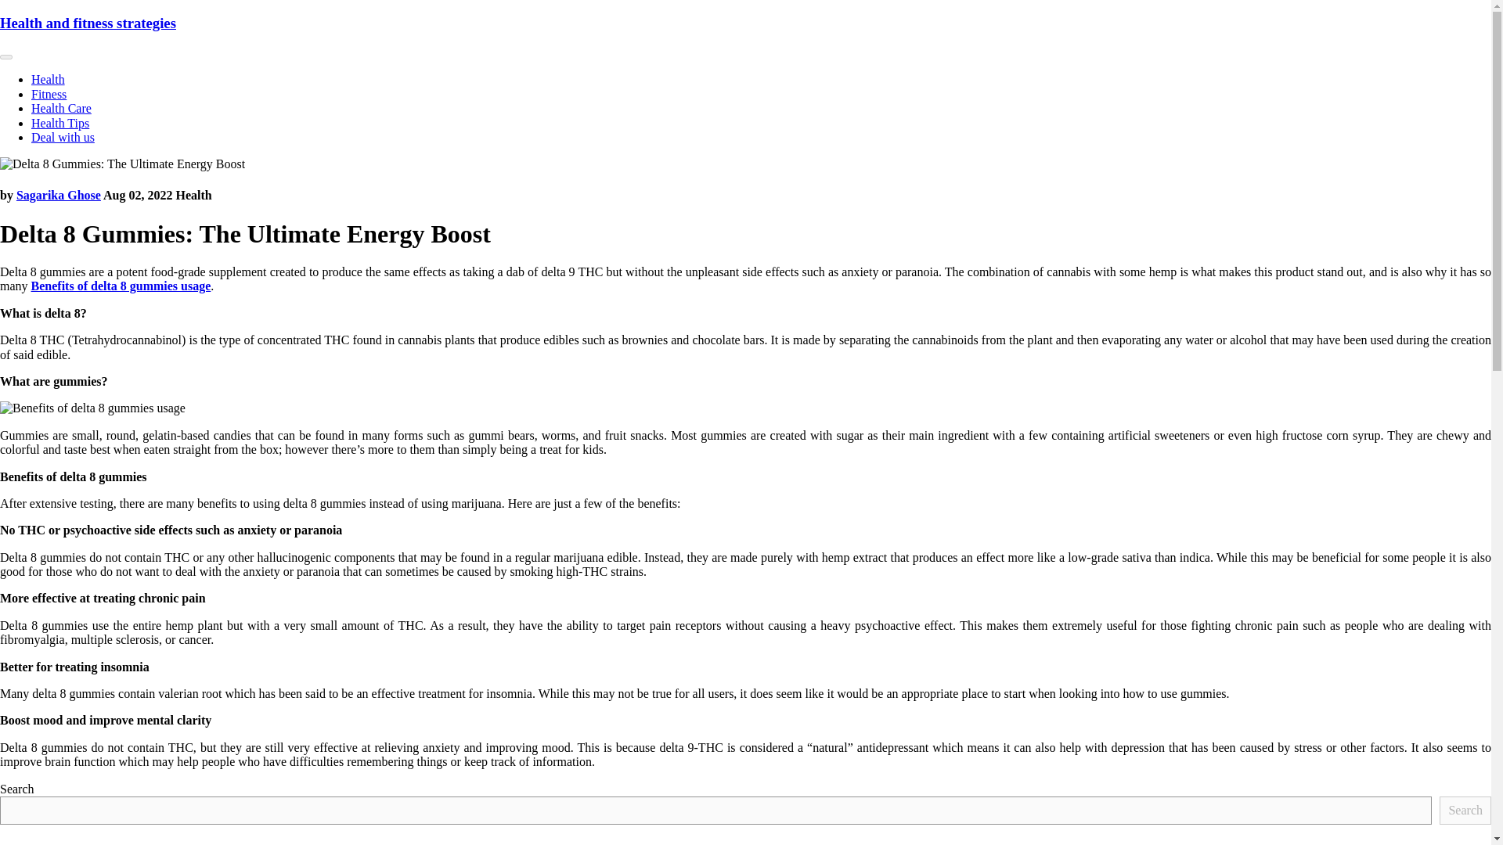 The image size is (1503, 845). I want to click on Health, so click(48, 79).